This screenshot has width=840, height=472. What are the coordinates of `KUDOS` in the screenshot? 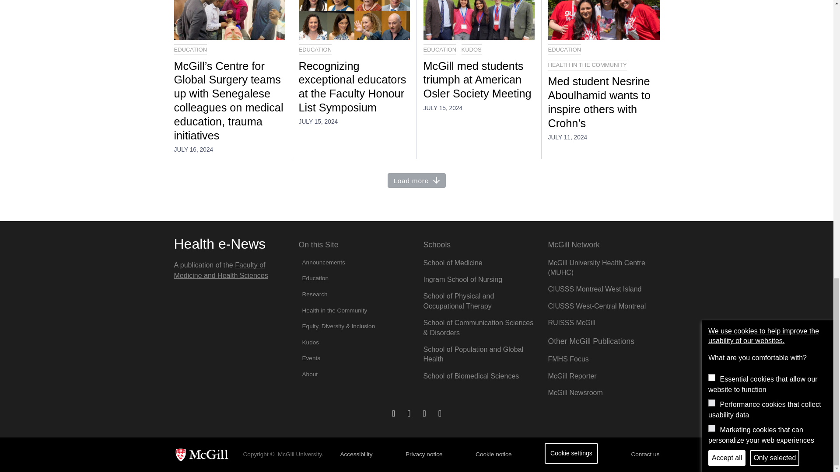 It's located at (471, 50).